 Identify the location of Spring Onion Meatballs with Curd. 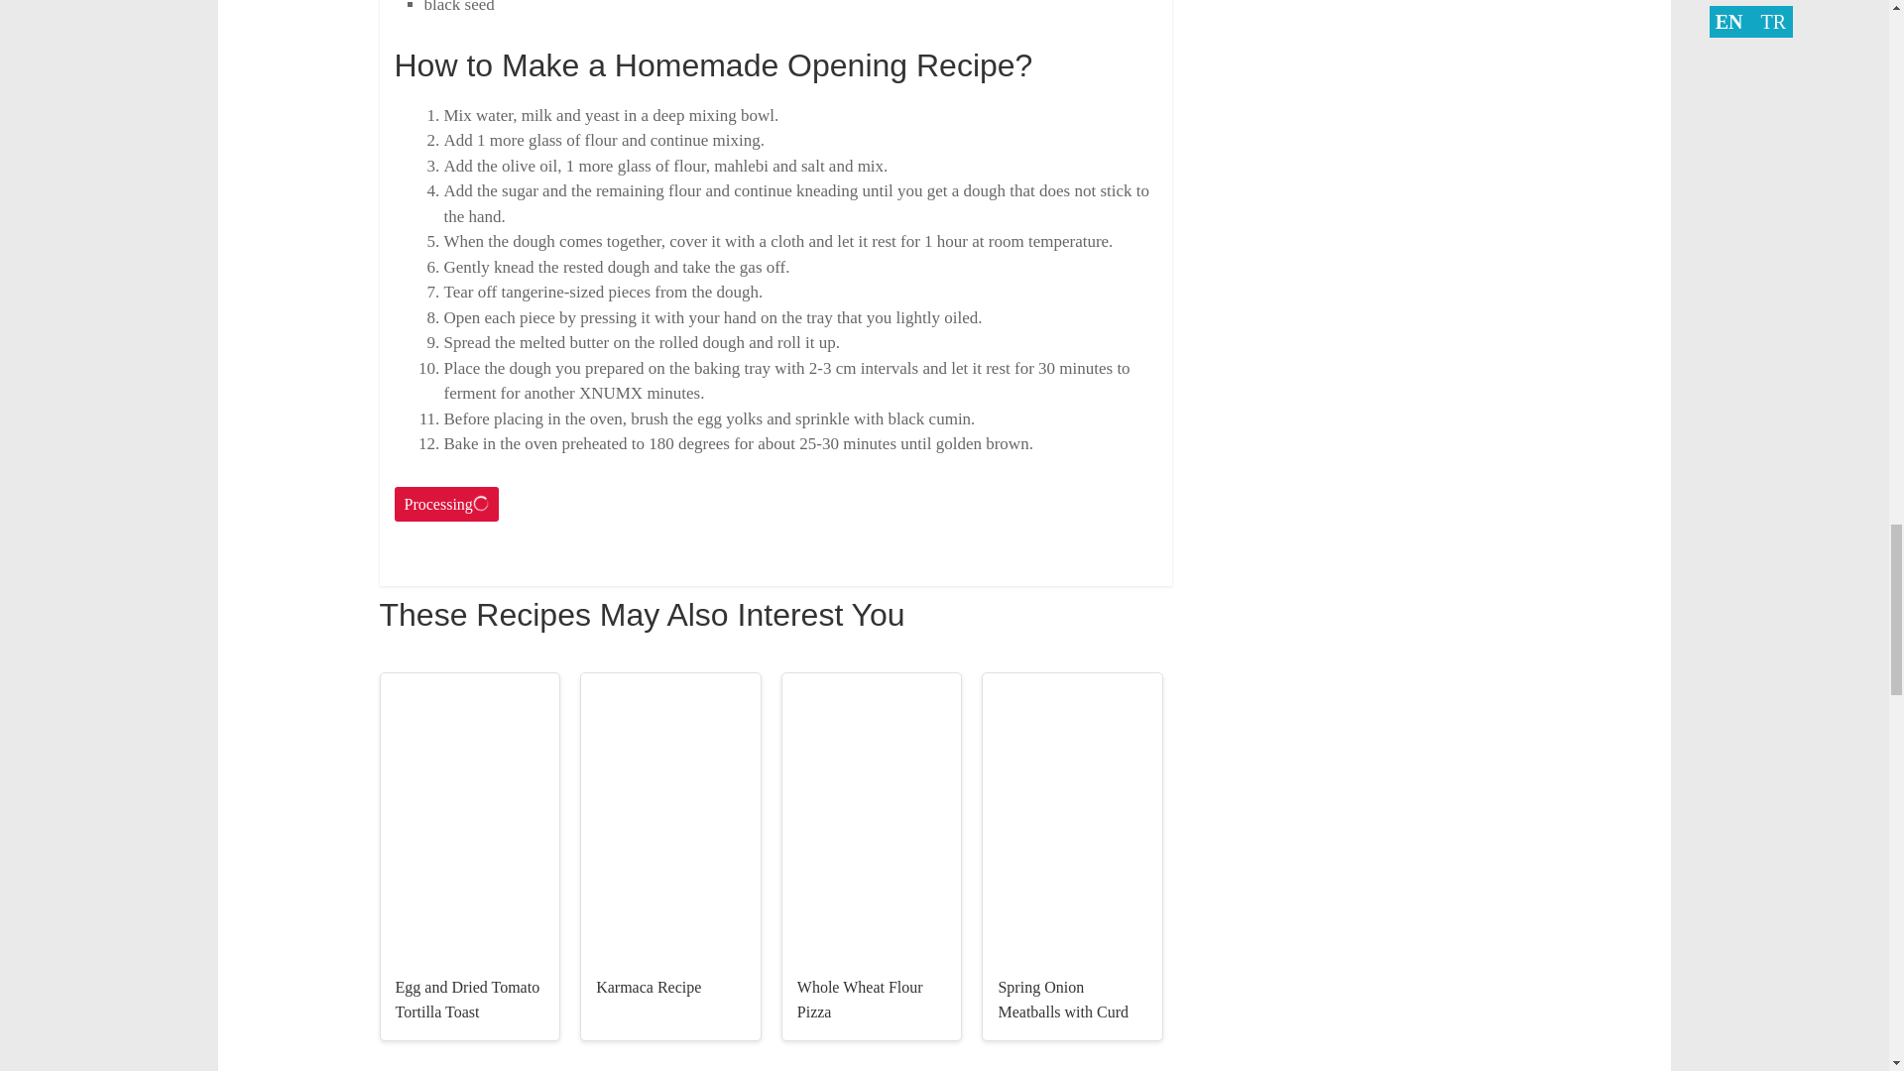
(1063, 1000).